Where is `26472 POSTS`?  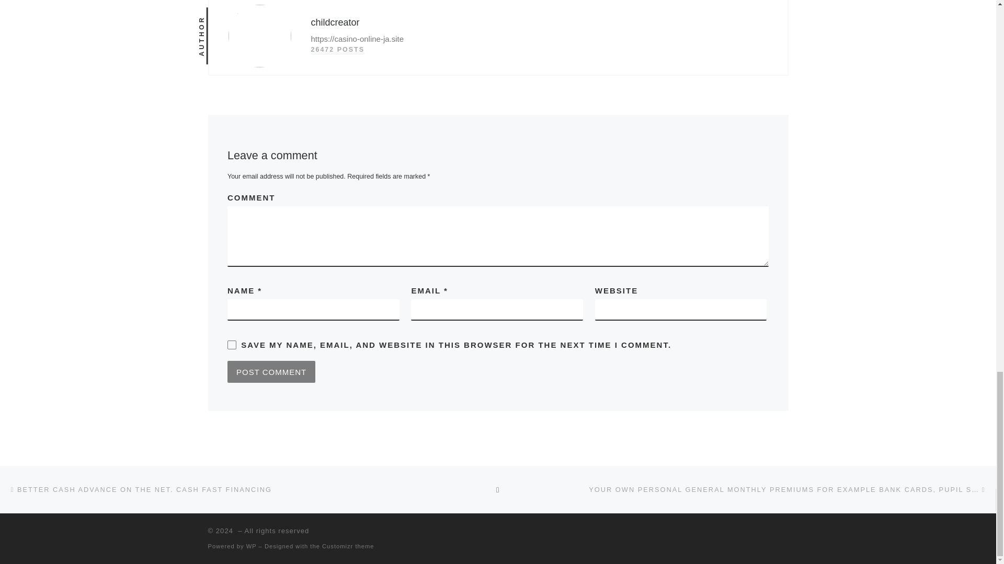
26472 POSTS is located at coordinates (337, 50).